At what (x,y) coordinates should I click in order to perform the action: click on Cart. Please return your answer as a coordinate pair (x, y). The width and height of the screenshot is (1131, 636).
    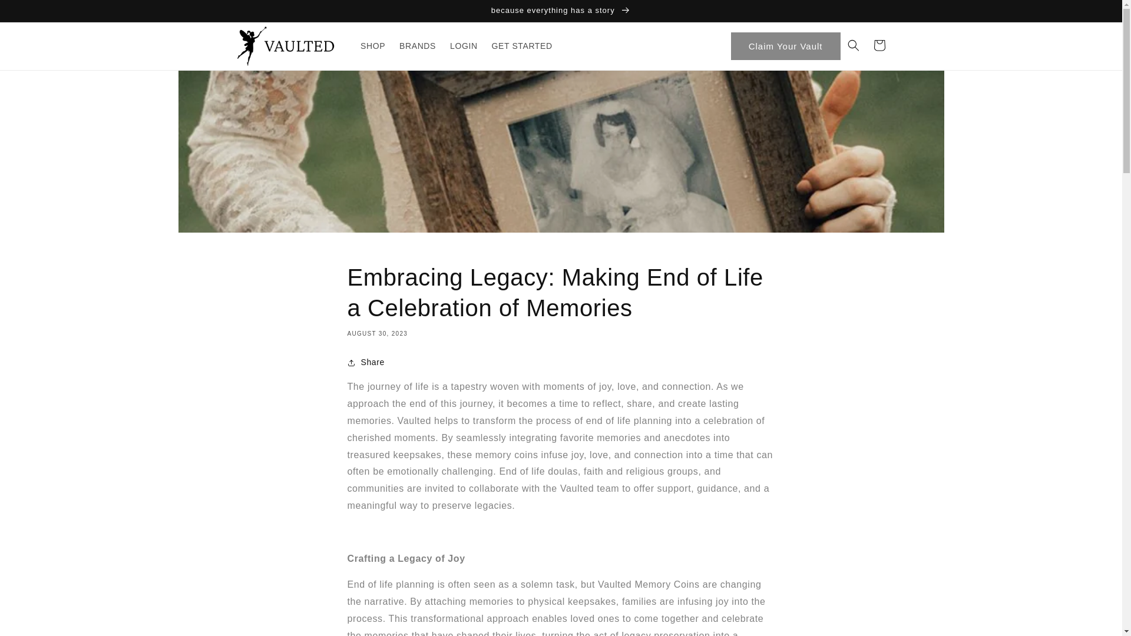
    Looking at the image, I should click on (879, 45).